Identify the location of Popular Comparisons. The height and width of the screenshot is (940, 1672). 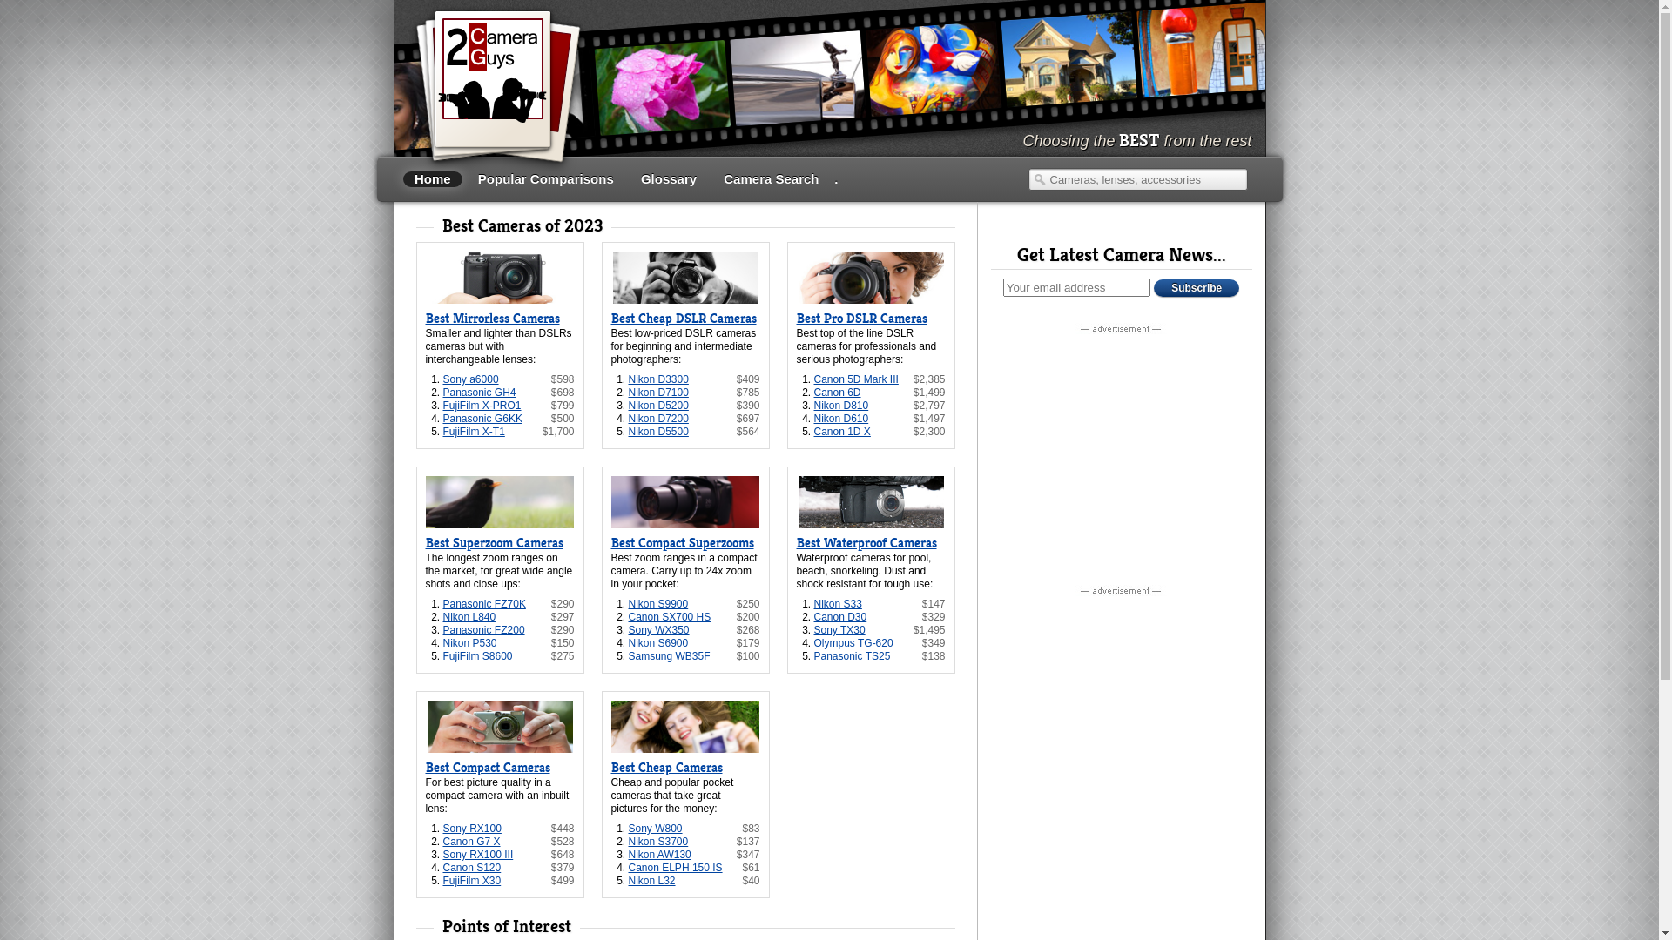
(545, 179).